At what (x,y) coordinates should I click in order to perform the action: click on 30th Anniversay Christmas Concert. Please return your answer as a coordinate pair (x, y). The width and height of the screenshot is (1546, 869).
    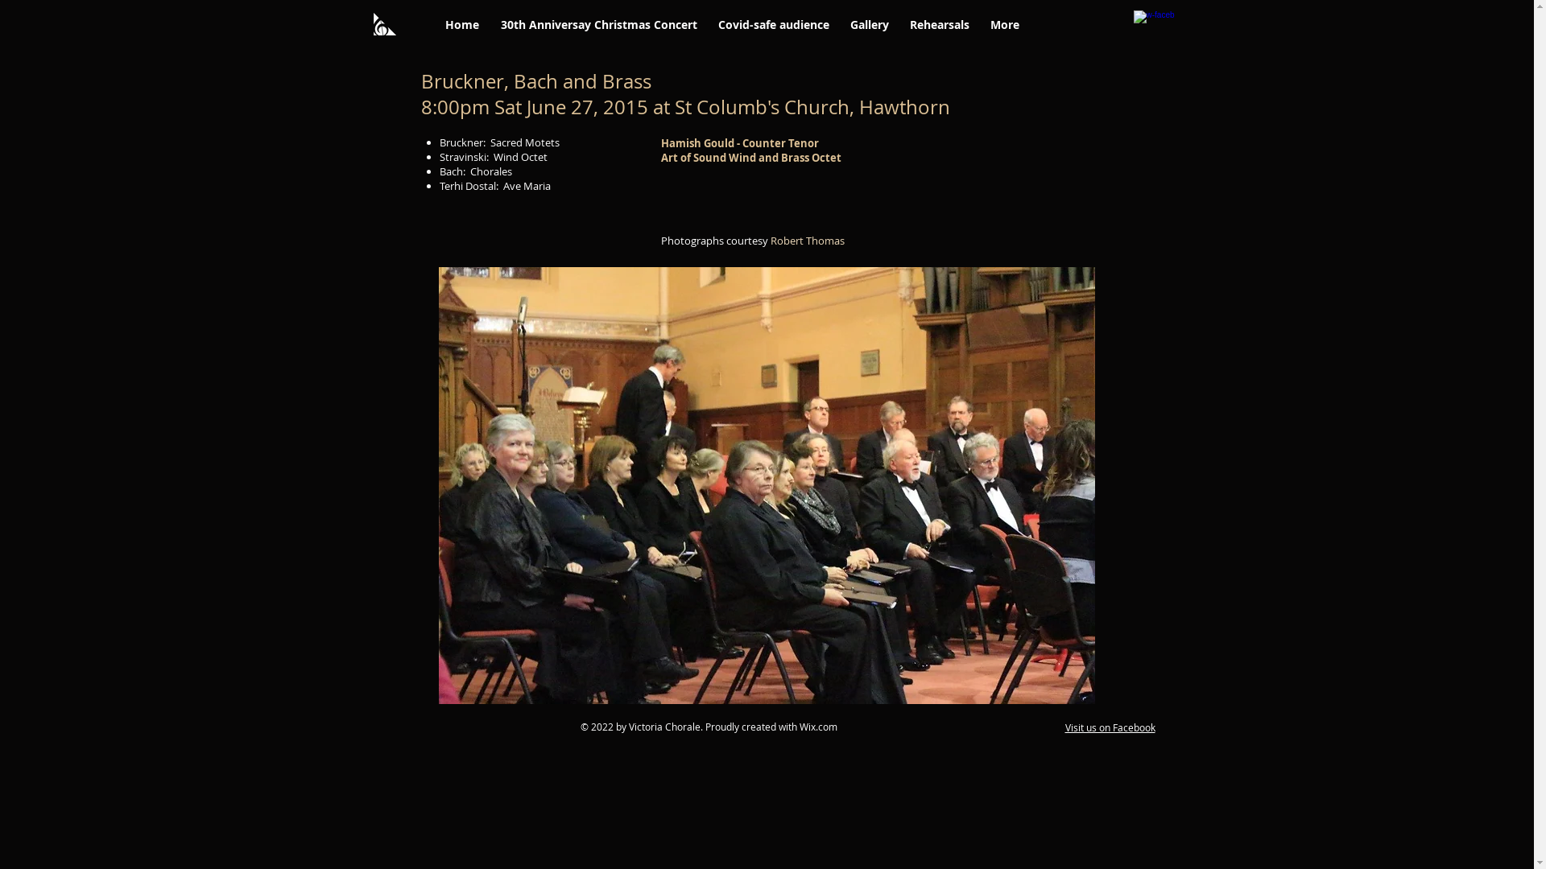
    Looking at the image, I should click on (598, 24).